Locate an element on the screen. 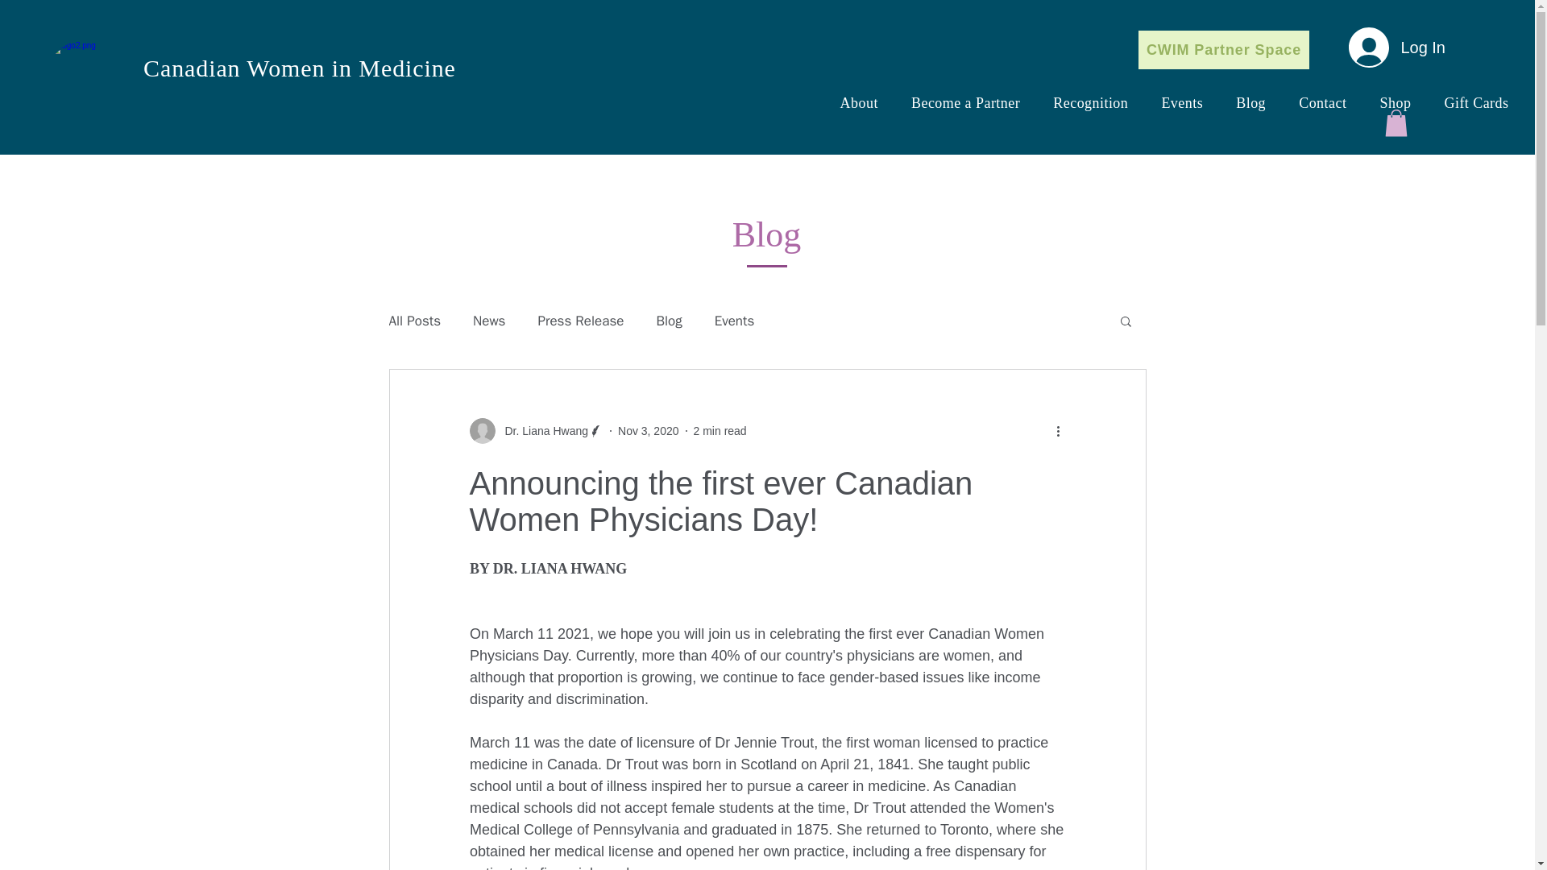  Recognition is located at coordinates (1090, 103).